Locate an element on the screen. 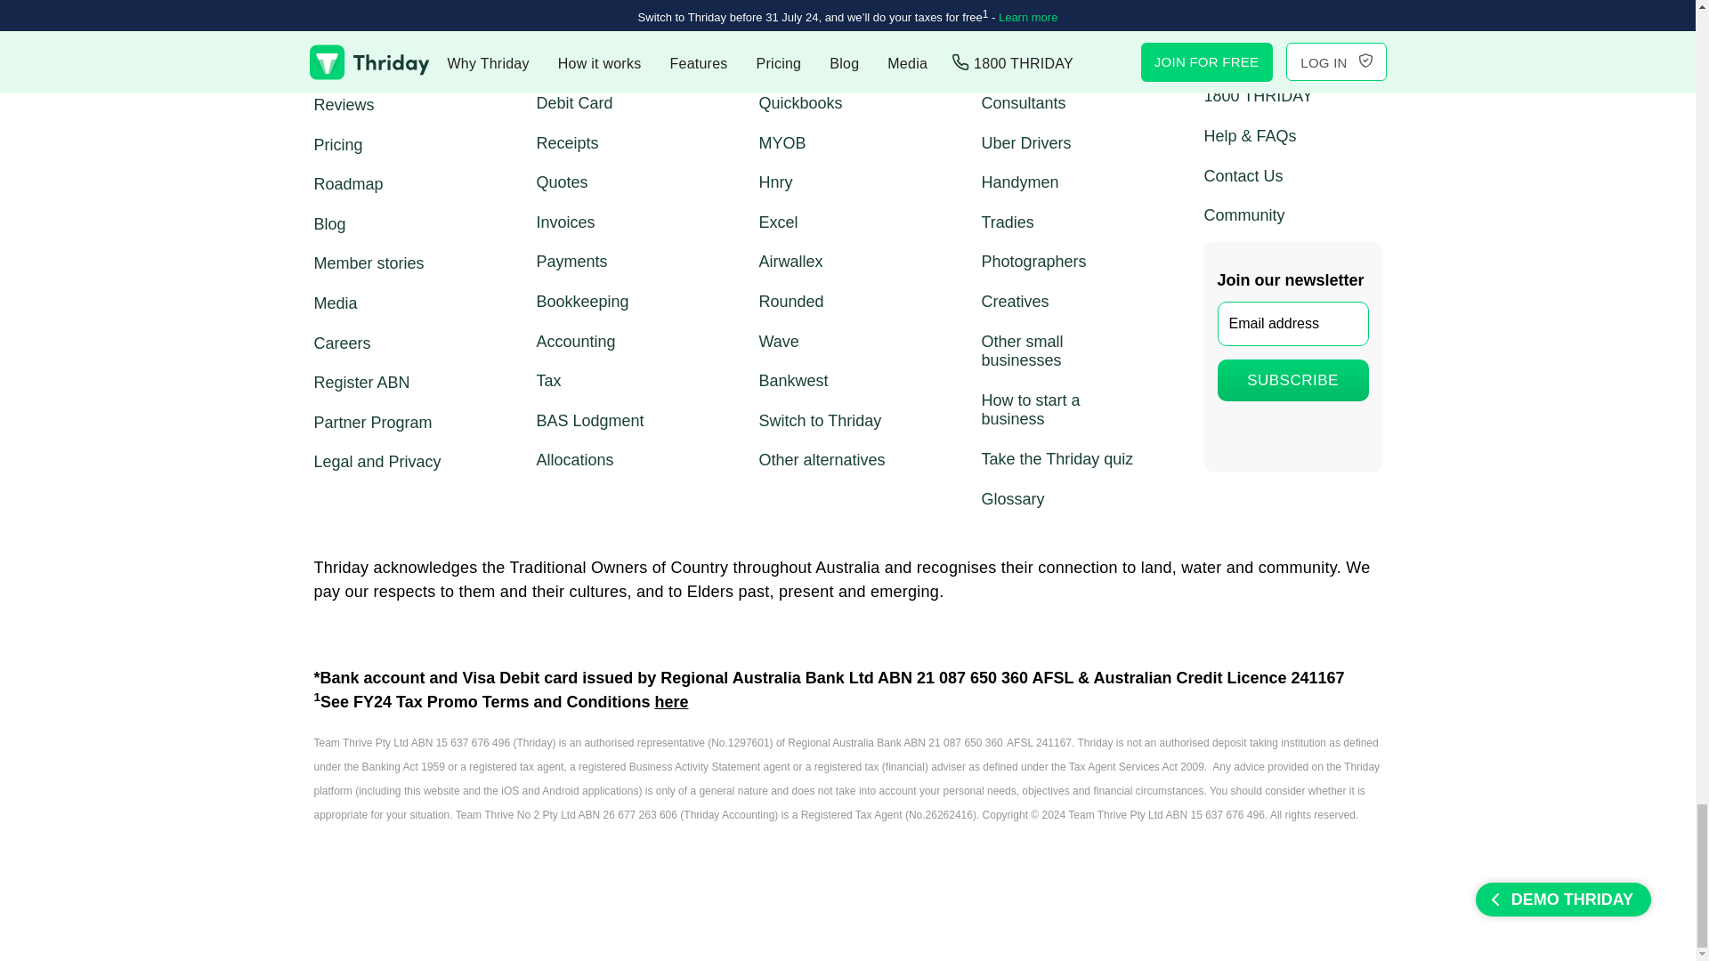 This screenshot has width=1709, height=961. SUBSCRIBE is located at coordinates (1292, 380).